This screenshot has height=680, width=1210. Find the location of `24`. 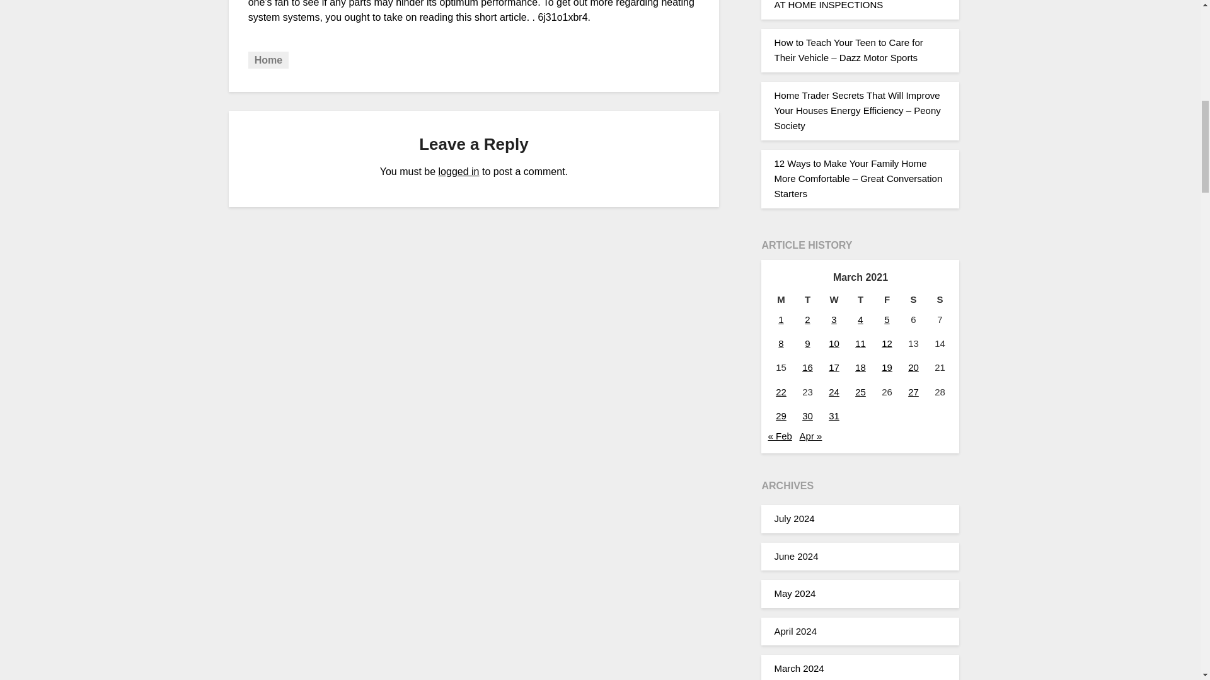

24 is located at coordinates (834, 392).